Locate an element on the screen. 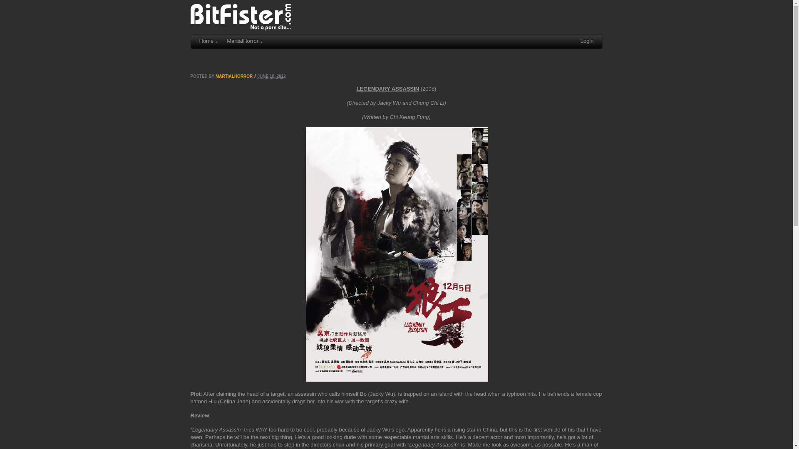  MARTIALHORROR is located at coordinates (234, 76).